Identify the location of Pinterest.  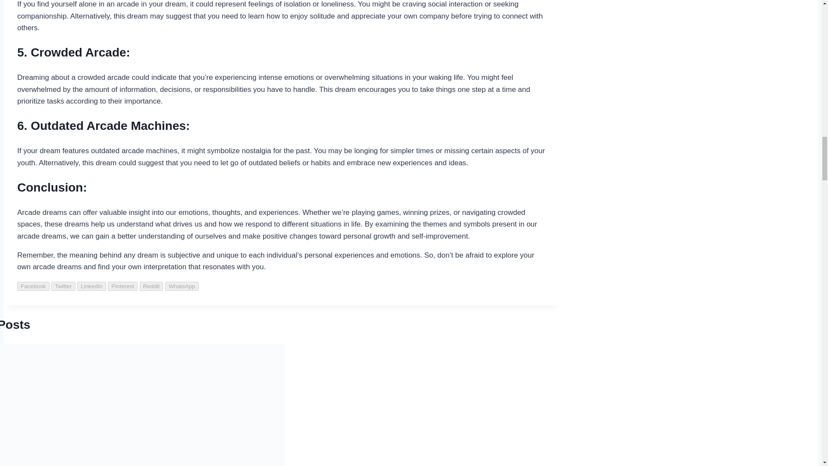
(122, 286).